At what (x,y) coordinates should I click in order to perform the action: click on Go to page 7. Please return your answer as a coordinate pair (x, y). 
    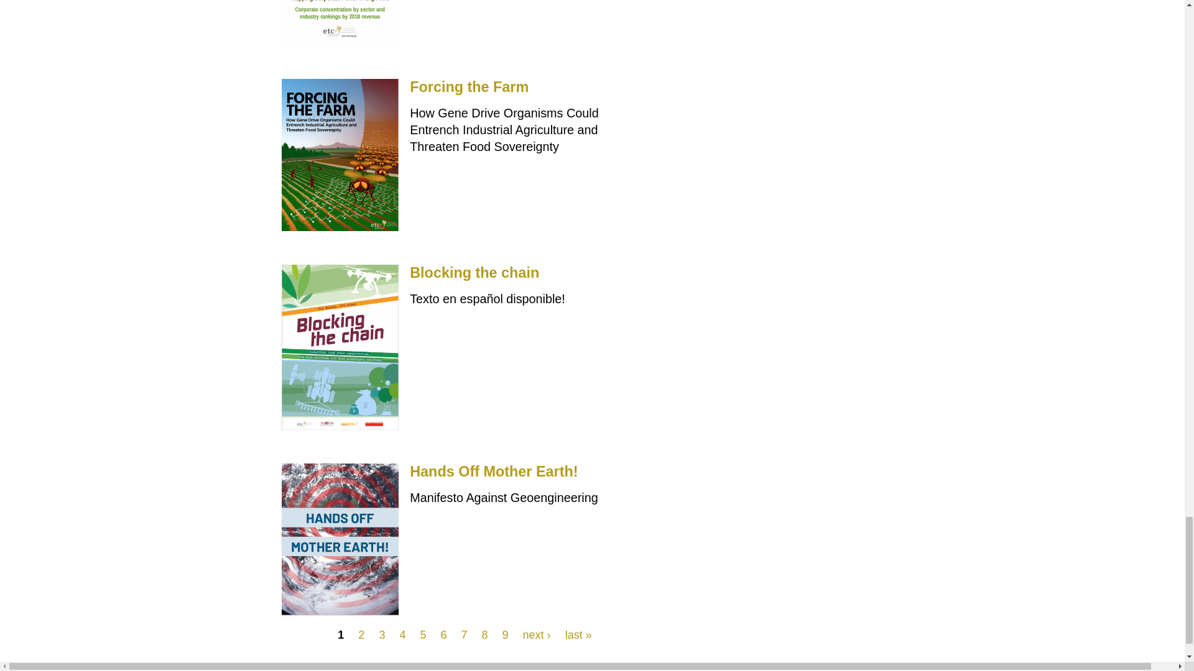
    Looking at the image, I should click on (464, 635).